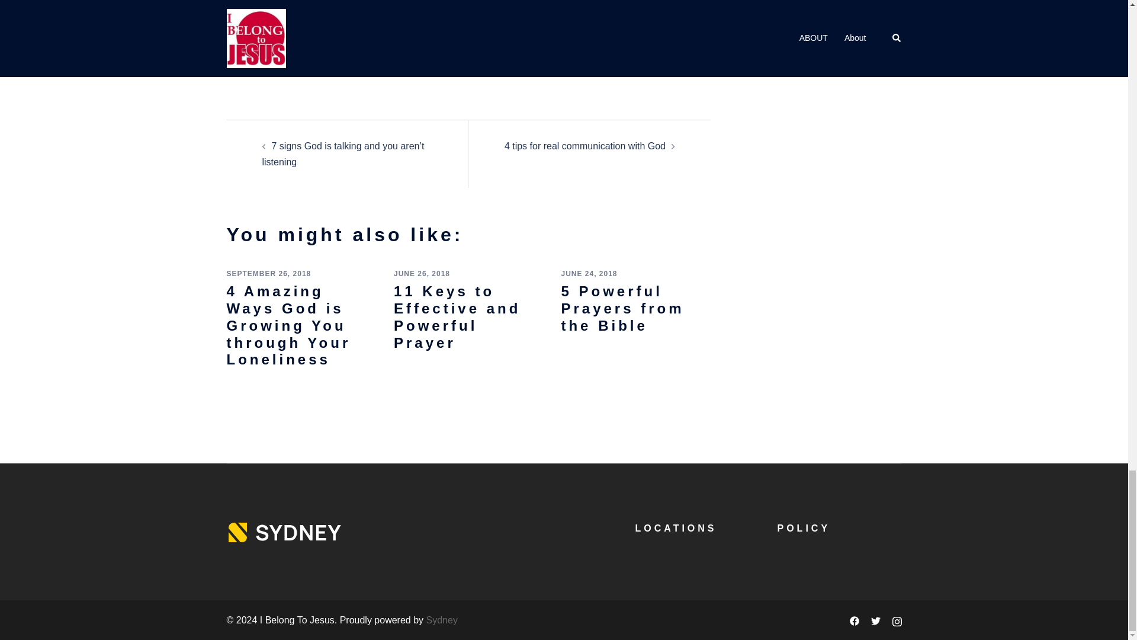 The image size is (1137, 640). What do you see at coordinates (622, 308) in the screenshot?
I see `5 Powerful Prayers from the Bible` at bounding box center [622, 308].